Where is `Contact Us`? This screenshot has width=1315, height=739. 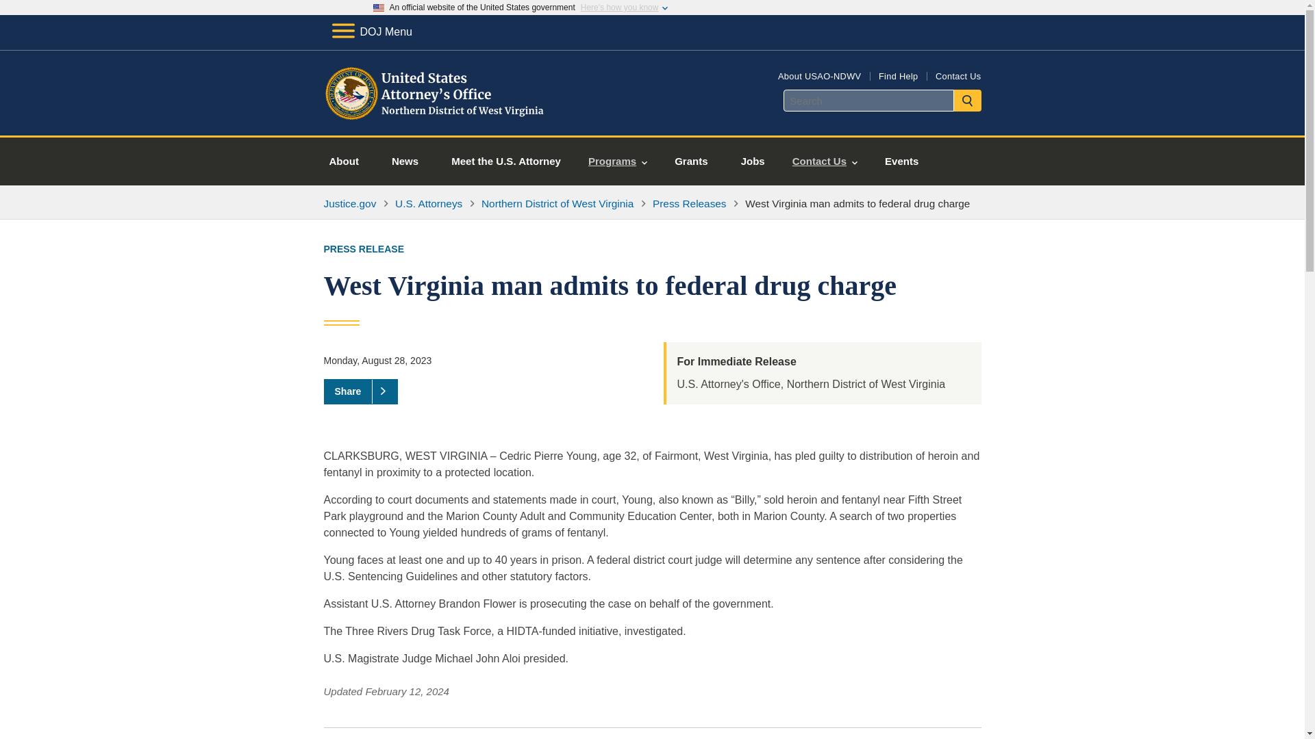 Contact Us is located at coordinates (825, 161).